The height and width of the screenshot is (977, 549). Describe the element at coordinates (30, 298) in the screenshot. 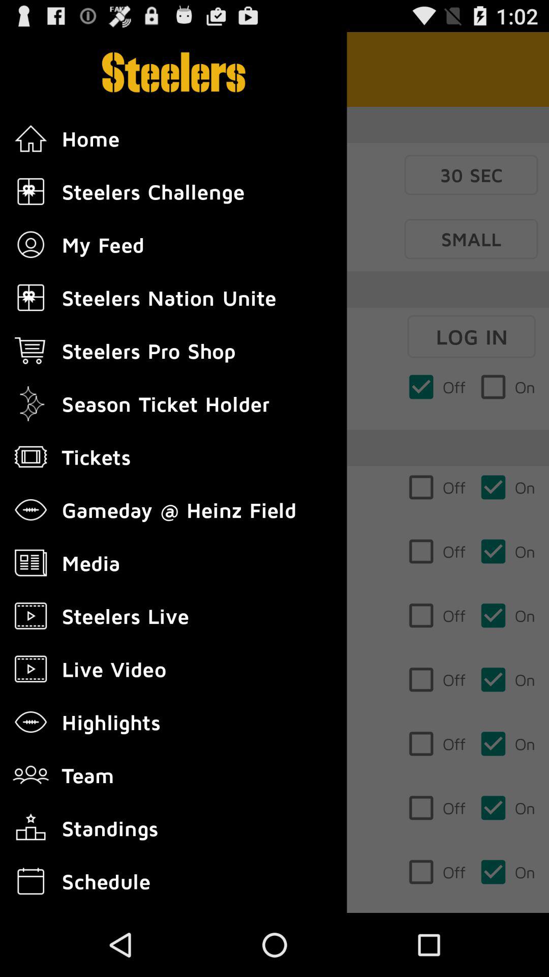

I see `select the logo of steelers nation unite` at that location.